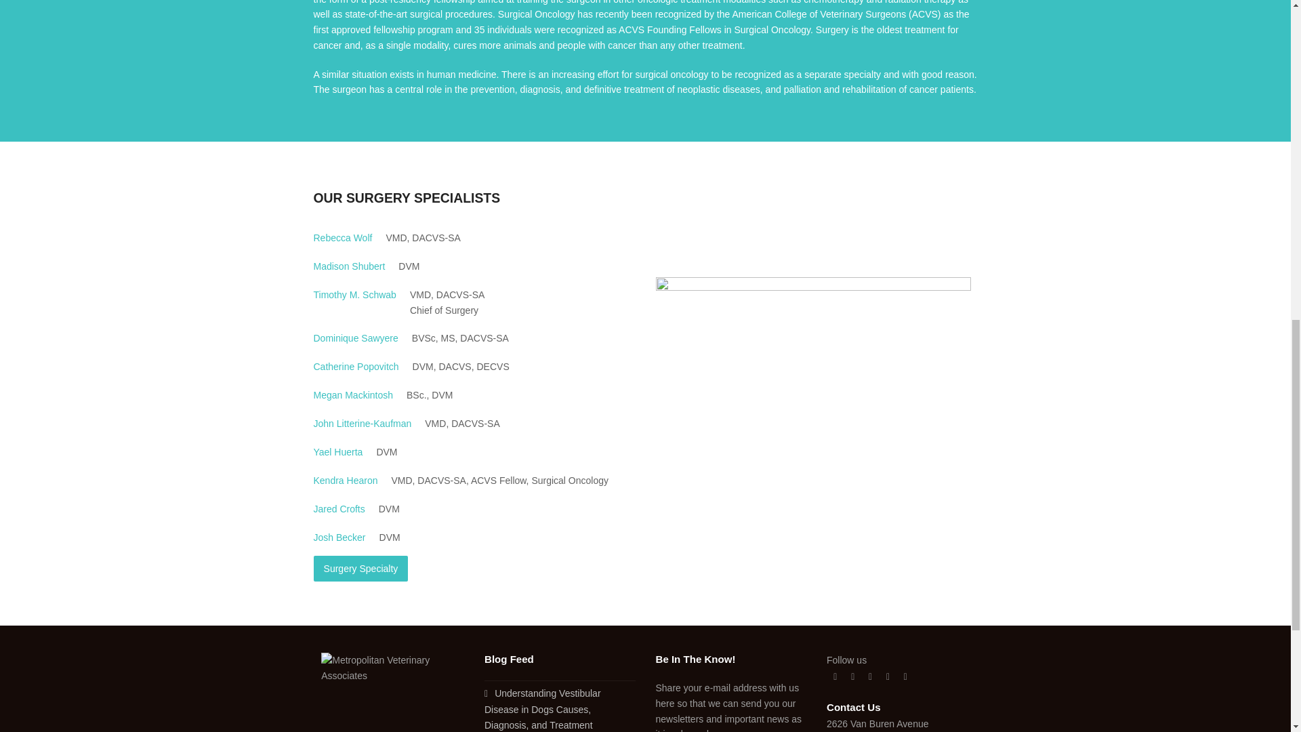 This screenshot has width=1301, height=732. What do you see at coordinates (835, 676) in the screenshot?
I see `Twitter` at bounding box center [835, 676].